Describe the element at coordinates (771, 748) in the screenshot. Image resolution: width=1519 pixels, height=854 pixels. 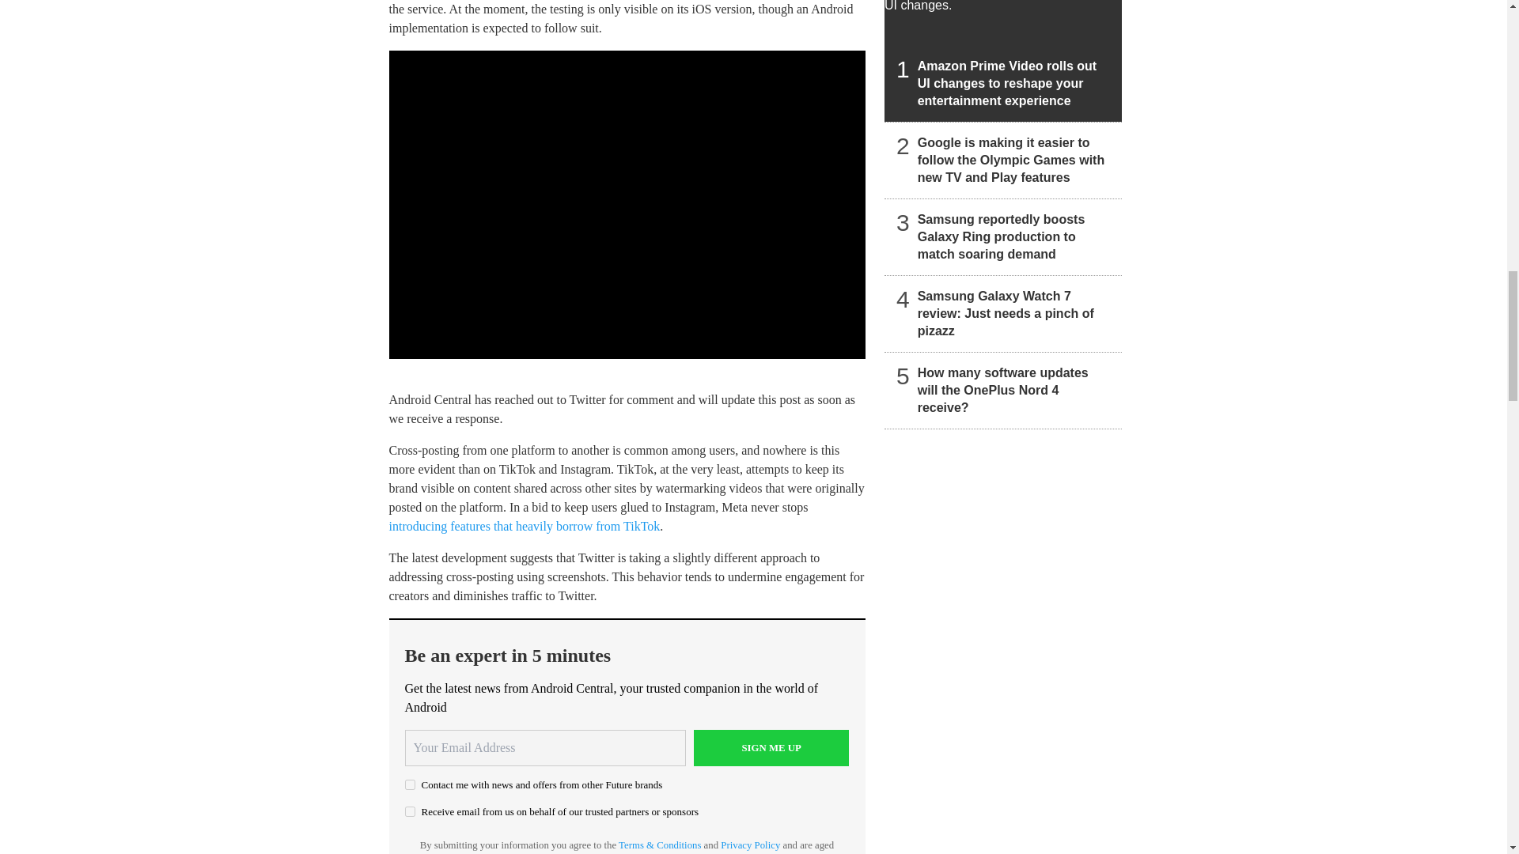
I see `Sign me up` at that location.